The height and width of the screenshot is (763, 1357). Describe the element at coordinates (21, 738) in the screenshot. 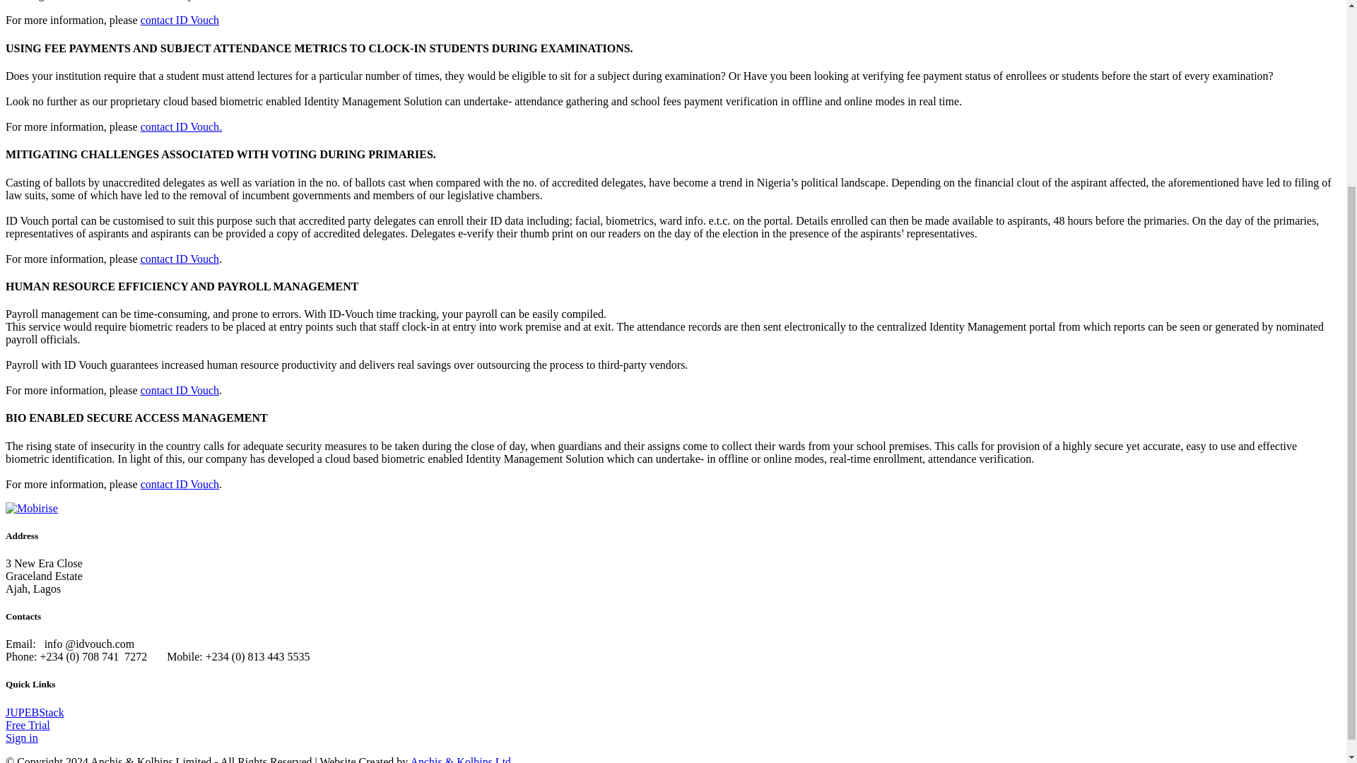

I see `Sign in` at that location.